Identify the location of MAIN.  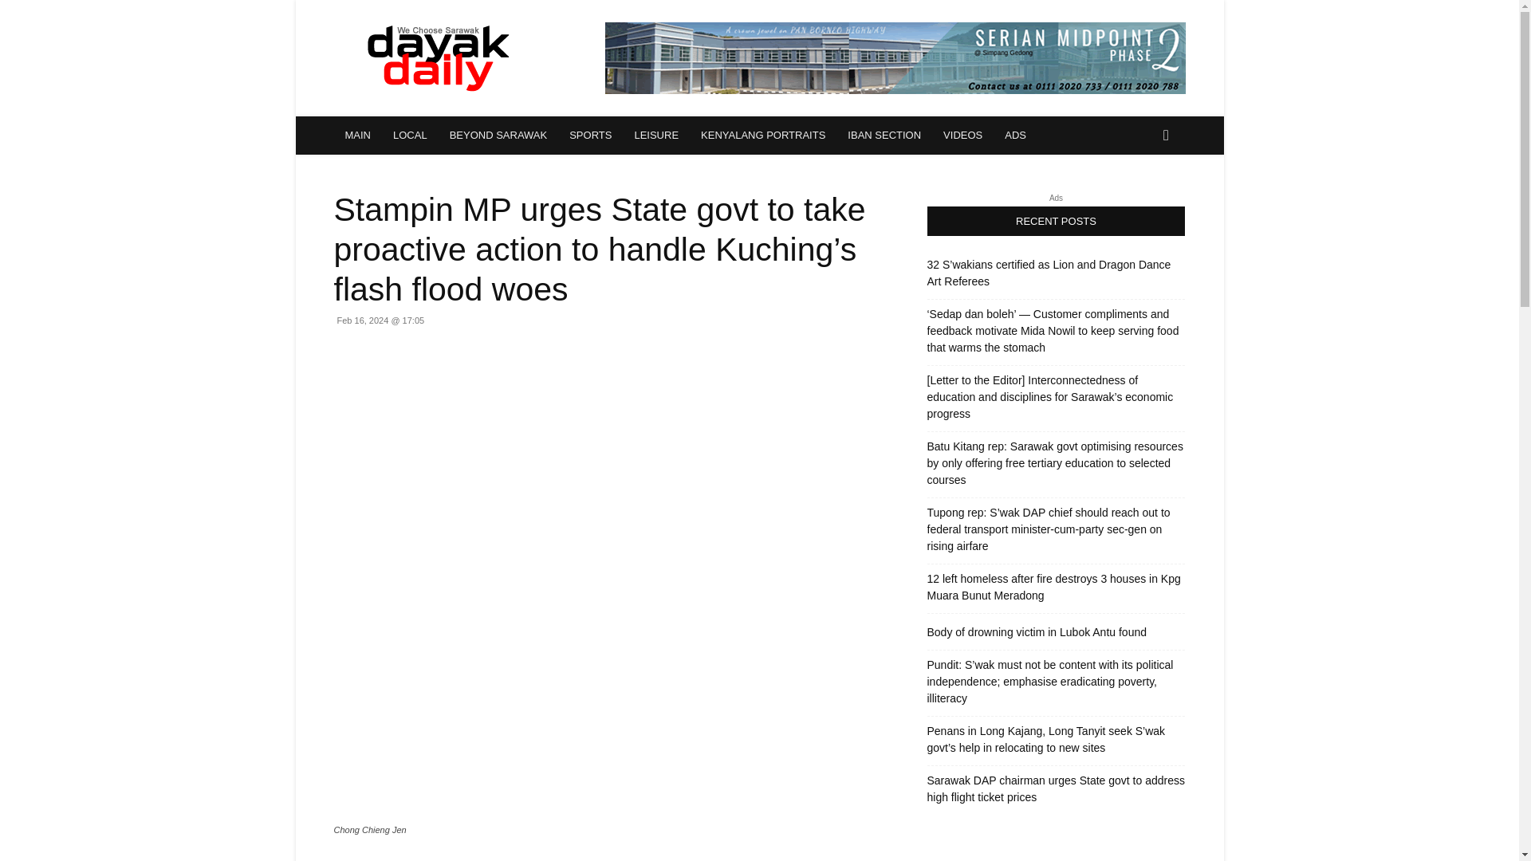
(357, 136).